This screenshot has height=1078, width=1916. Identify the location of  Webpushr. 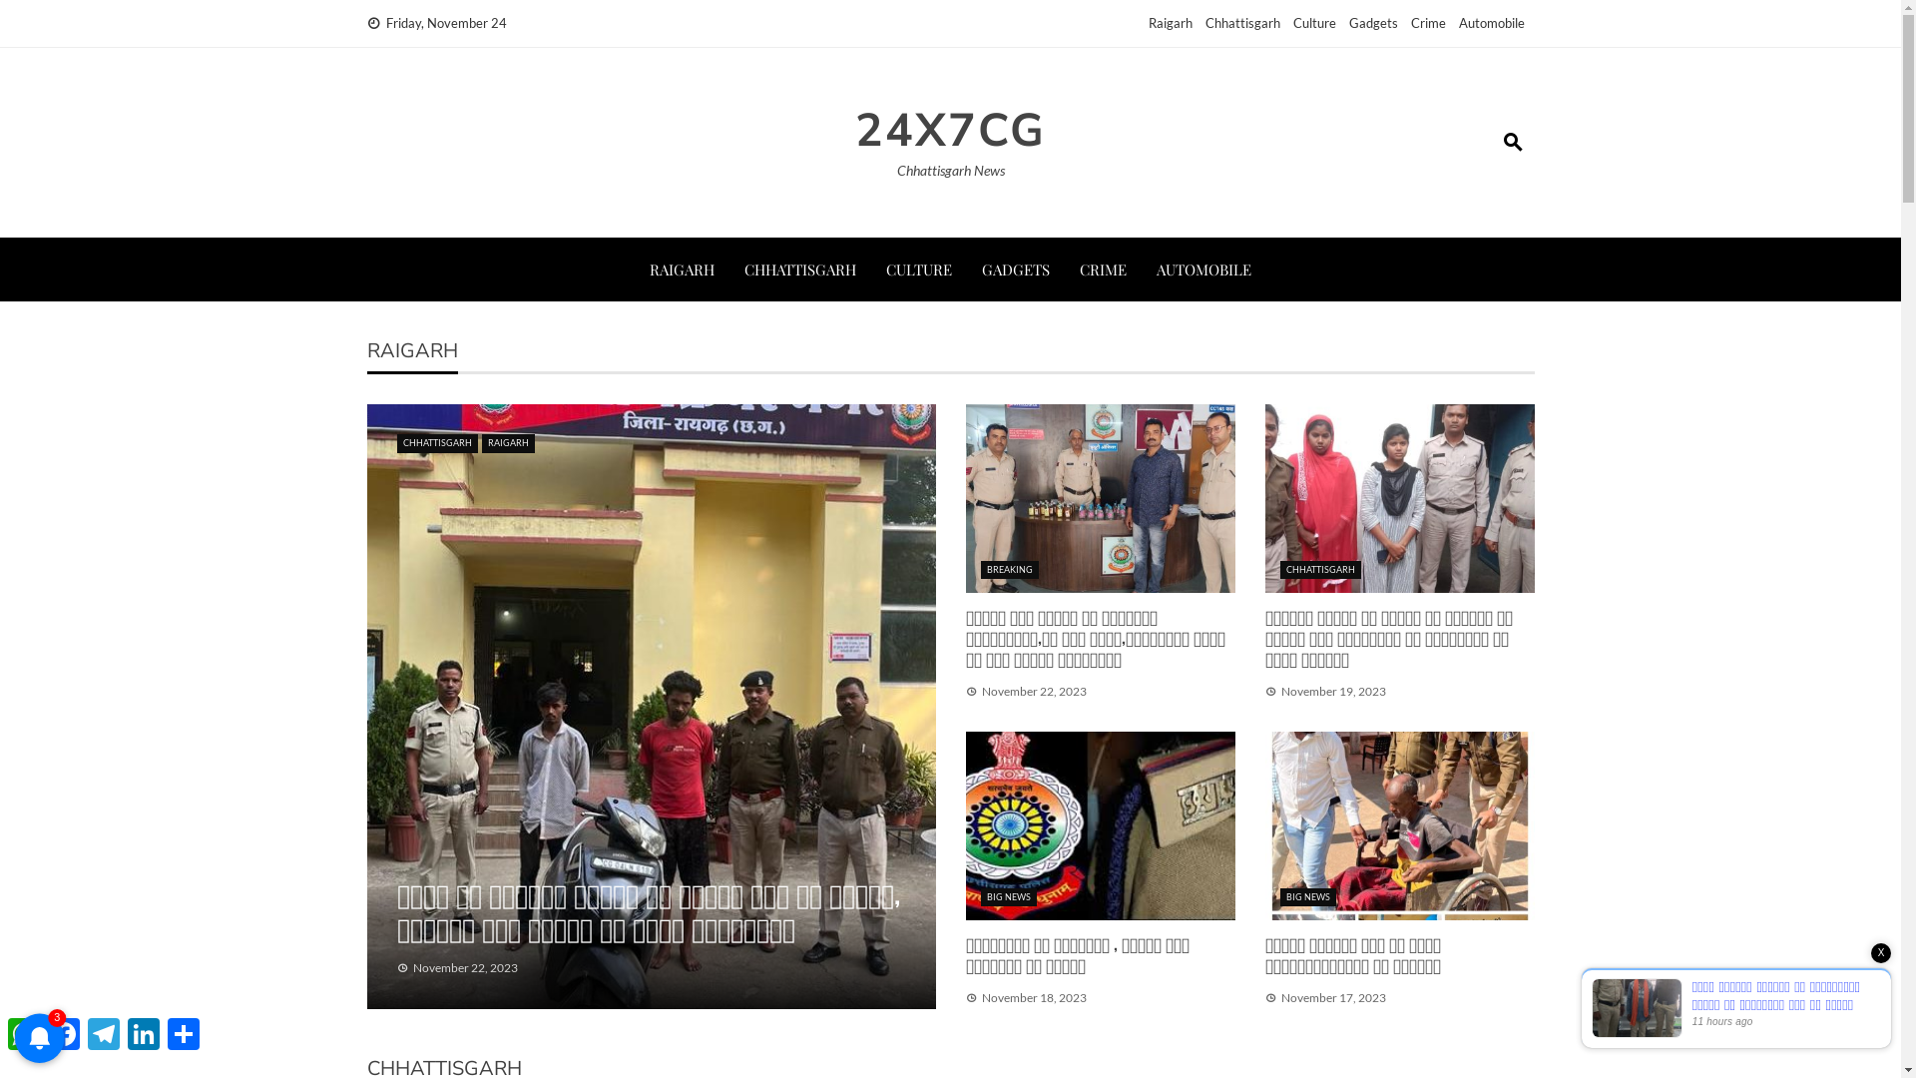
(40, 1008).